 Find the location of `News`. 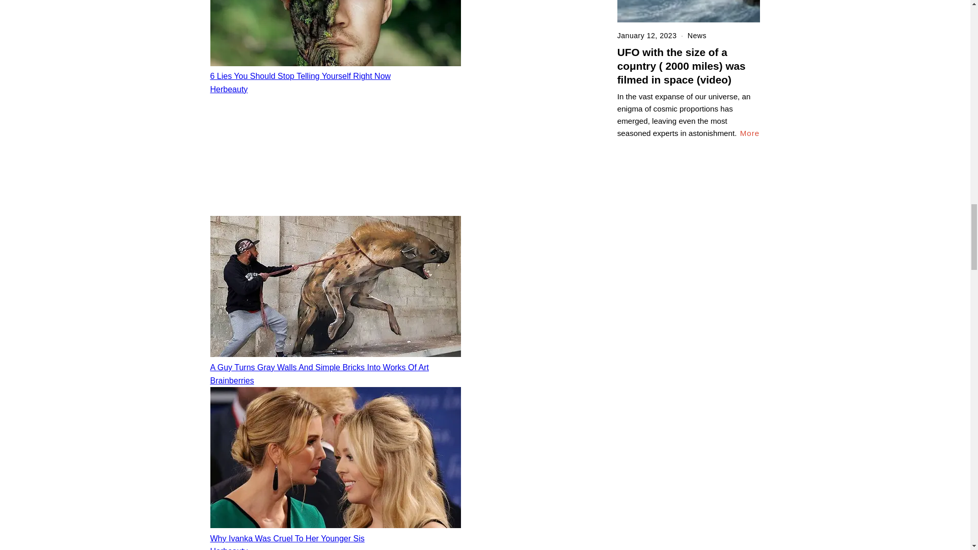

News is located at coordinates (697, 35).